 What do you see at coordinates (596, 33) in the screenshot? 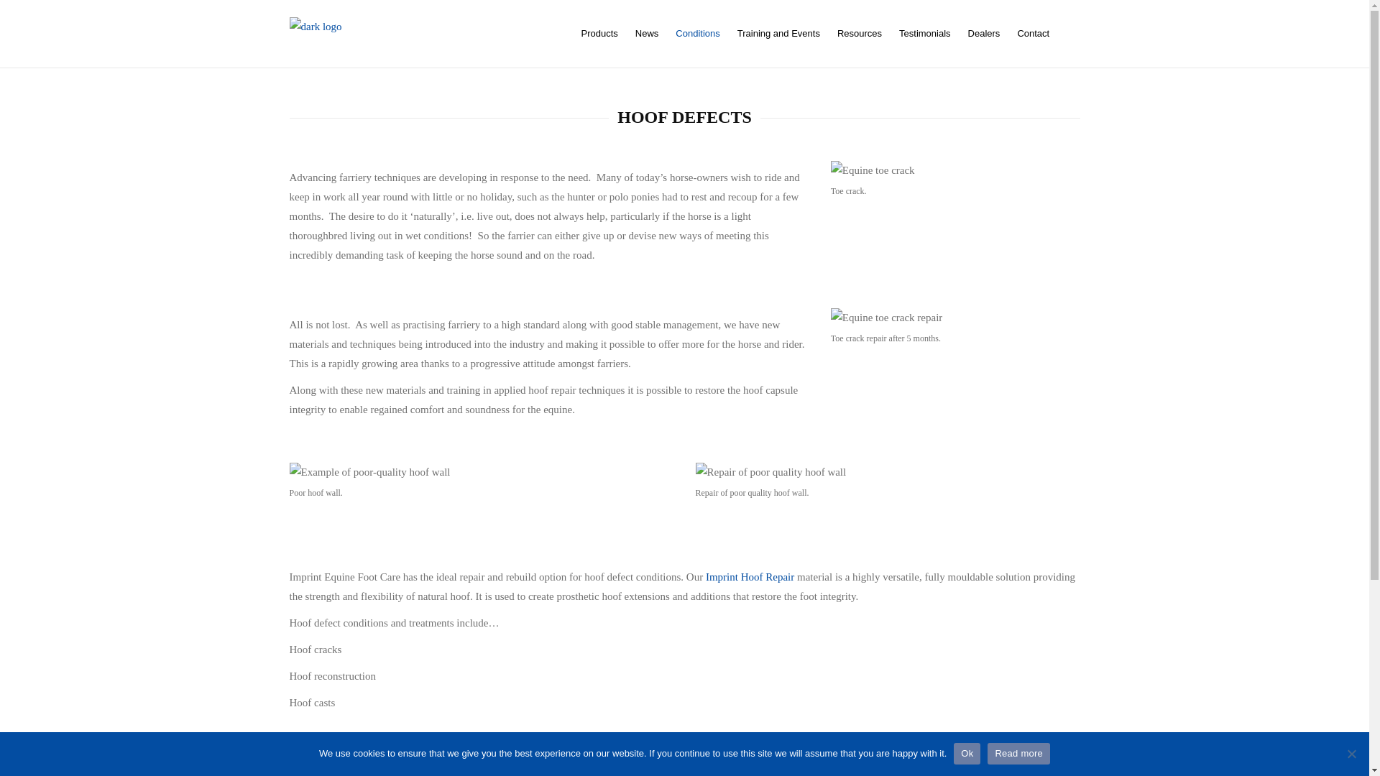
I see `Products` at bounding box center [596, 33].